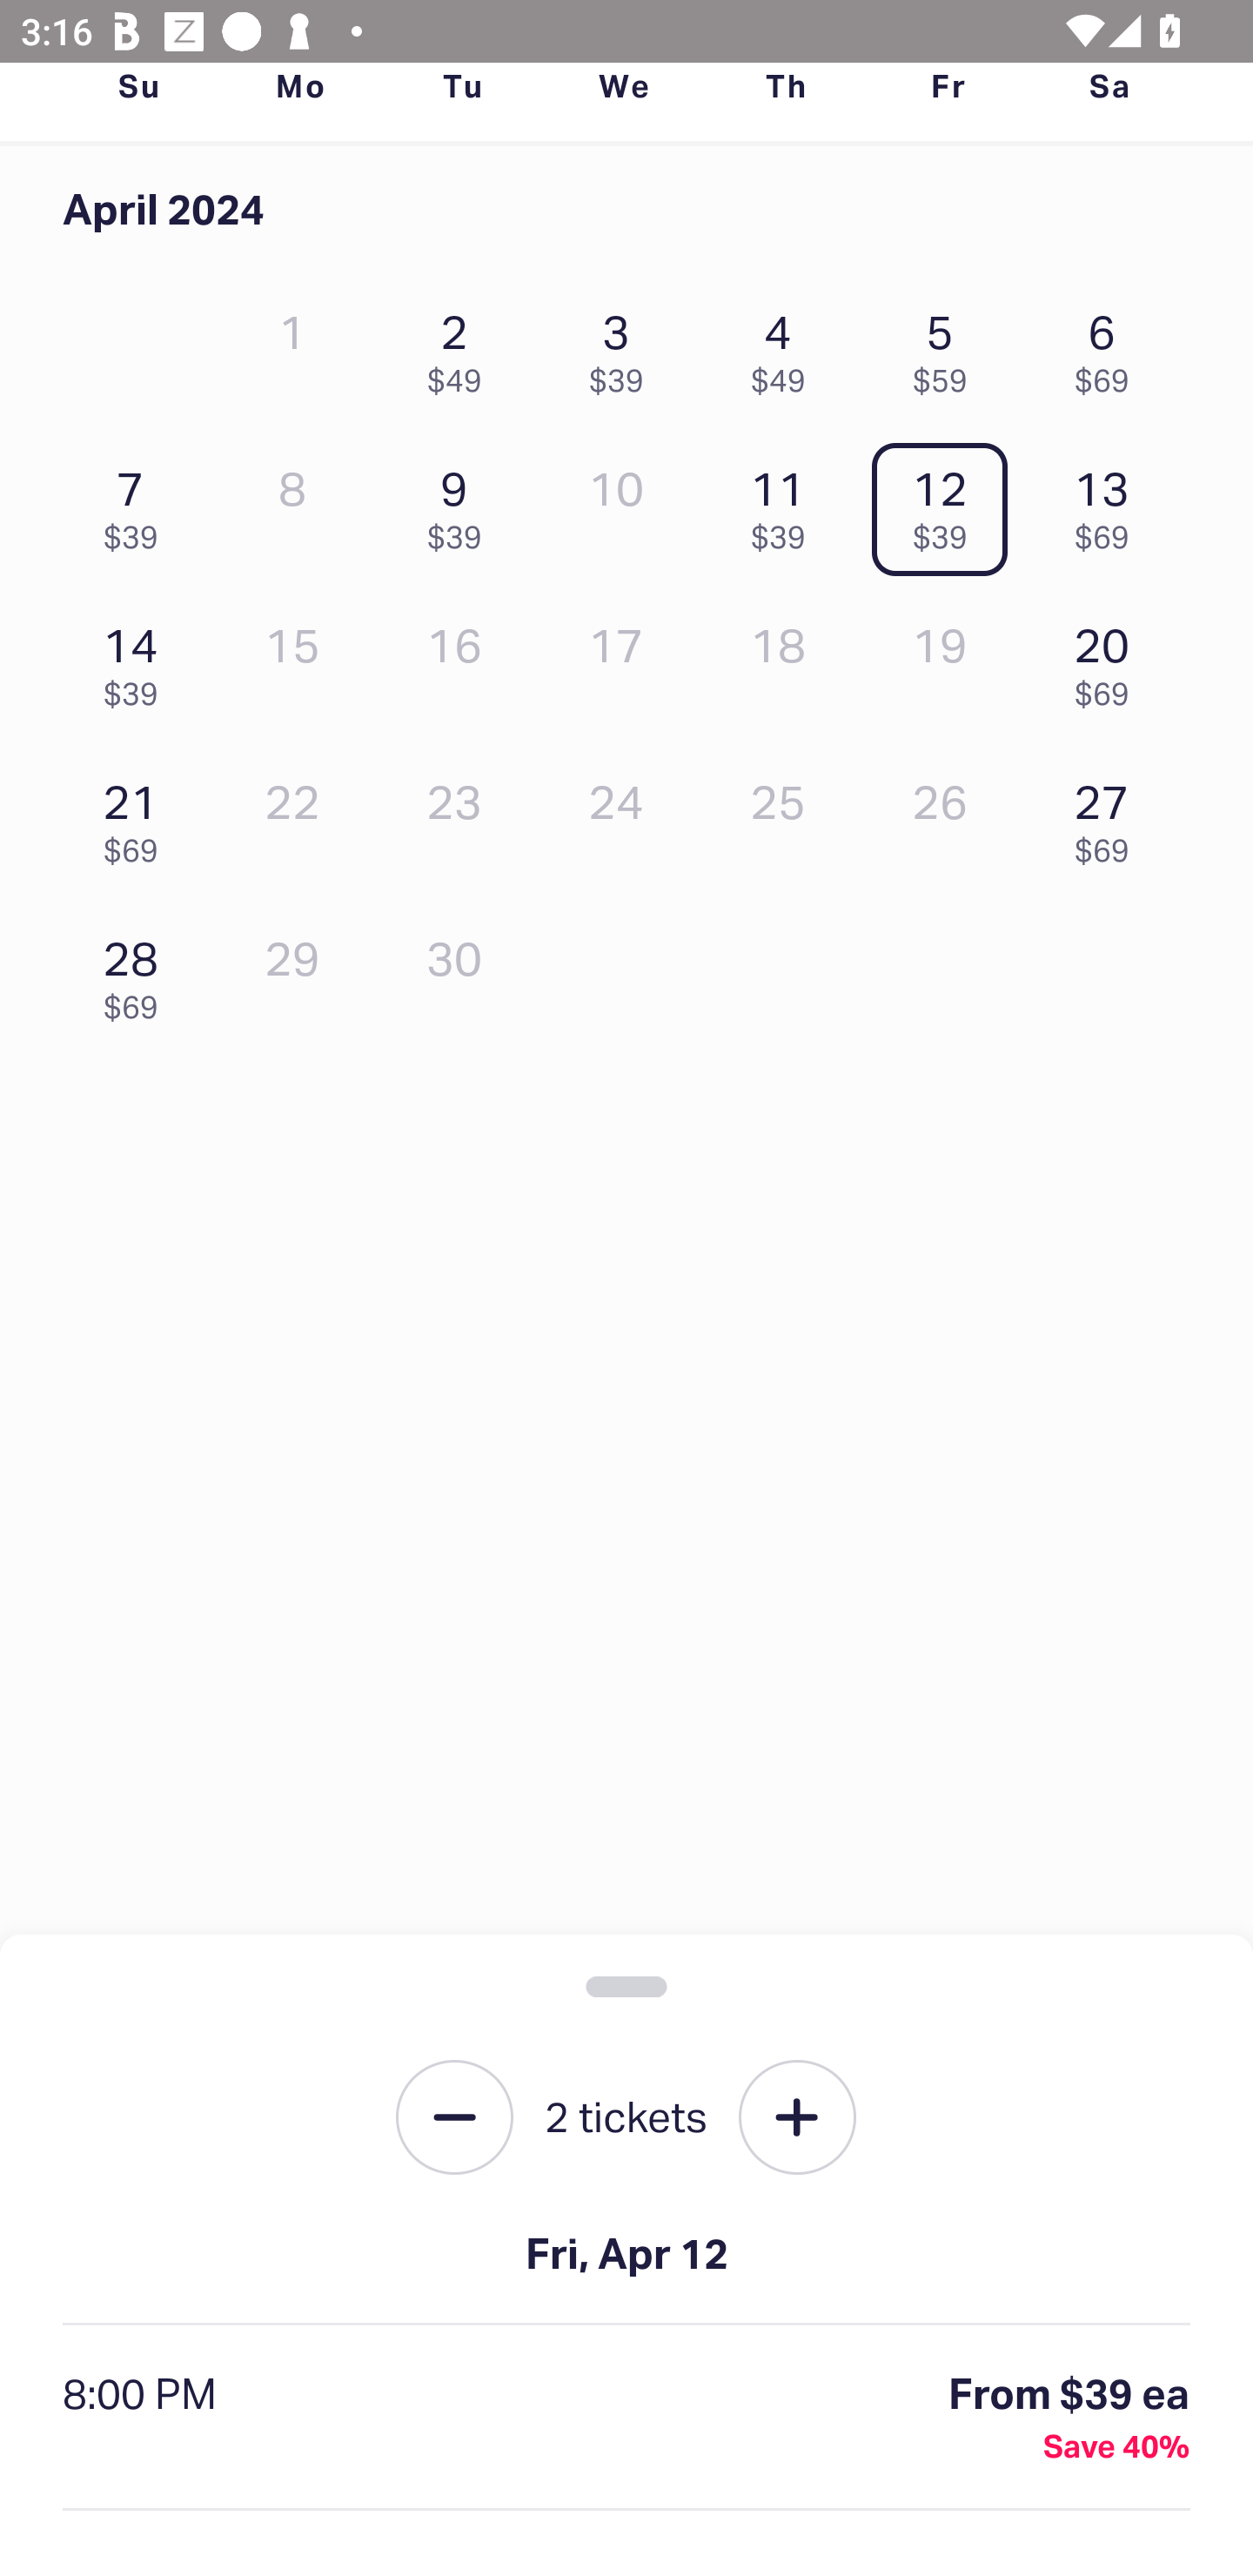  I want to click on 8:00 PM From $39 ea Save 40%, so click(626, 2418).